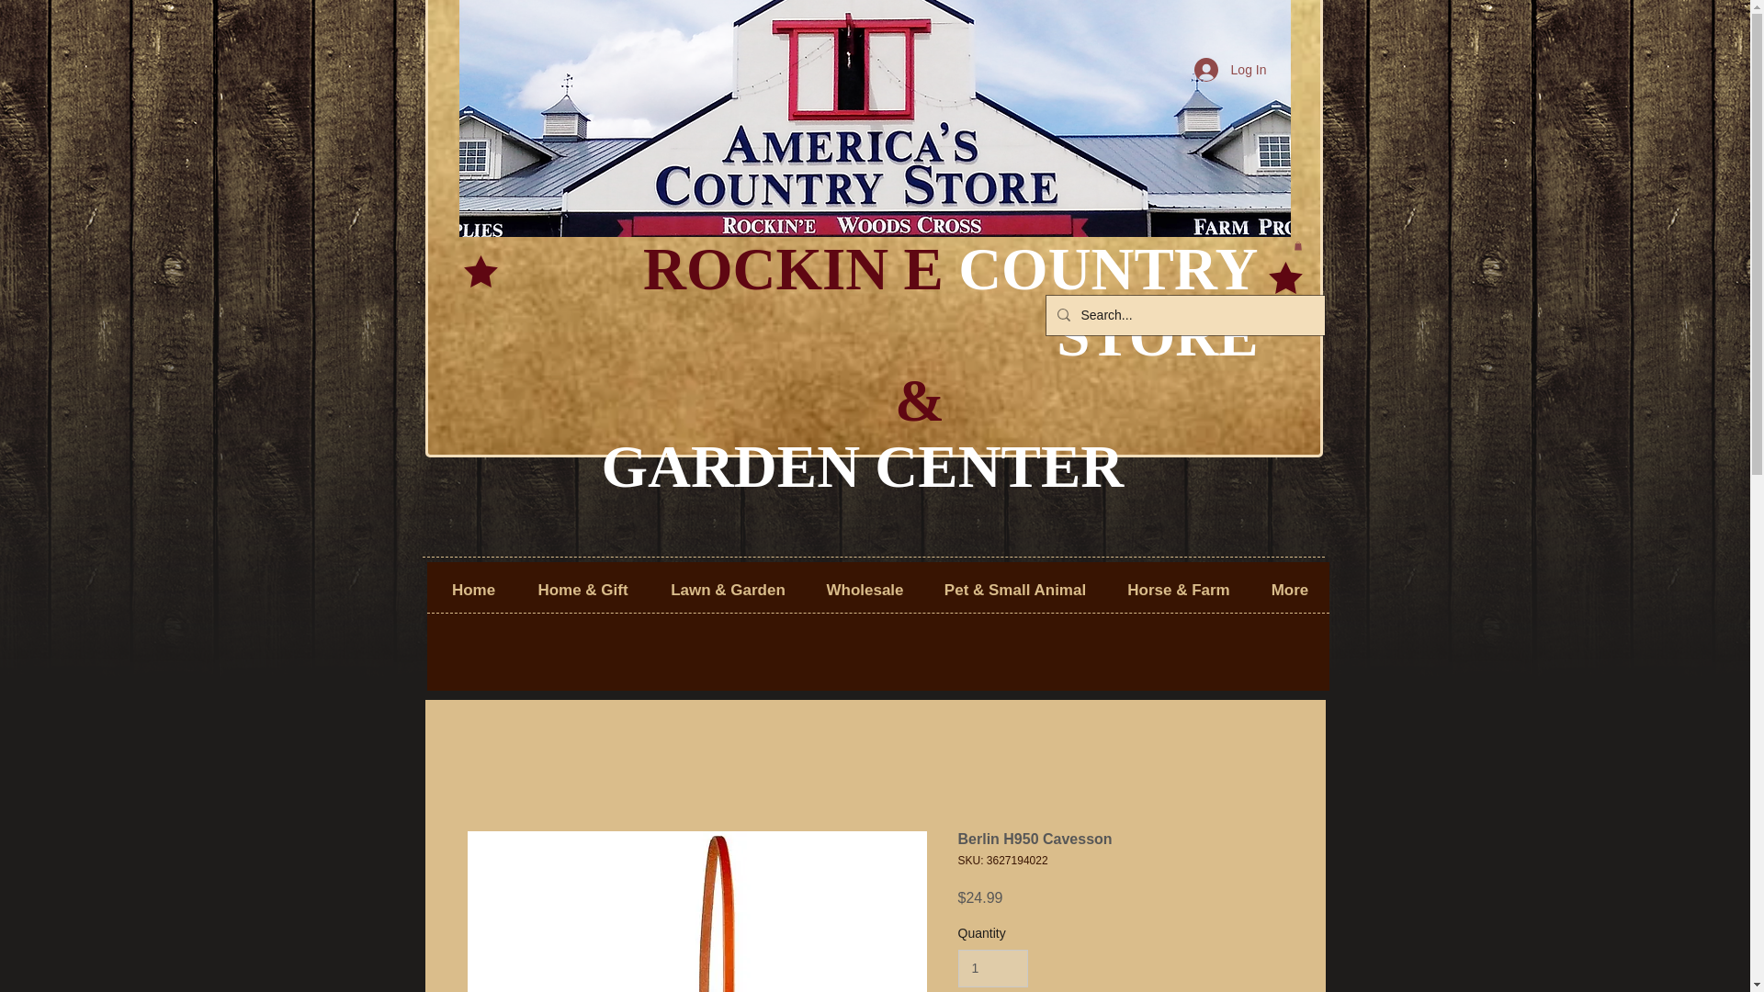  What do you see at coordinates (474, 590) in the screenshot?
I see `Home` at bounding box center [474, 590].